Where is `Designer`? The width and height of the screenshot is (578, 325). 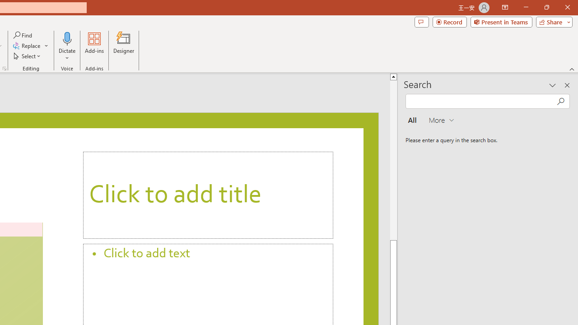
Designer is located at coordinates (124, 46).